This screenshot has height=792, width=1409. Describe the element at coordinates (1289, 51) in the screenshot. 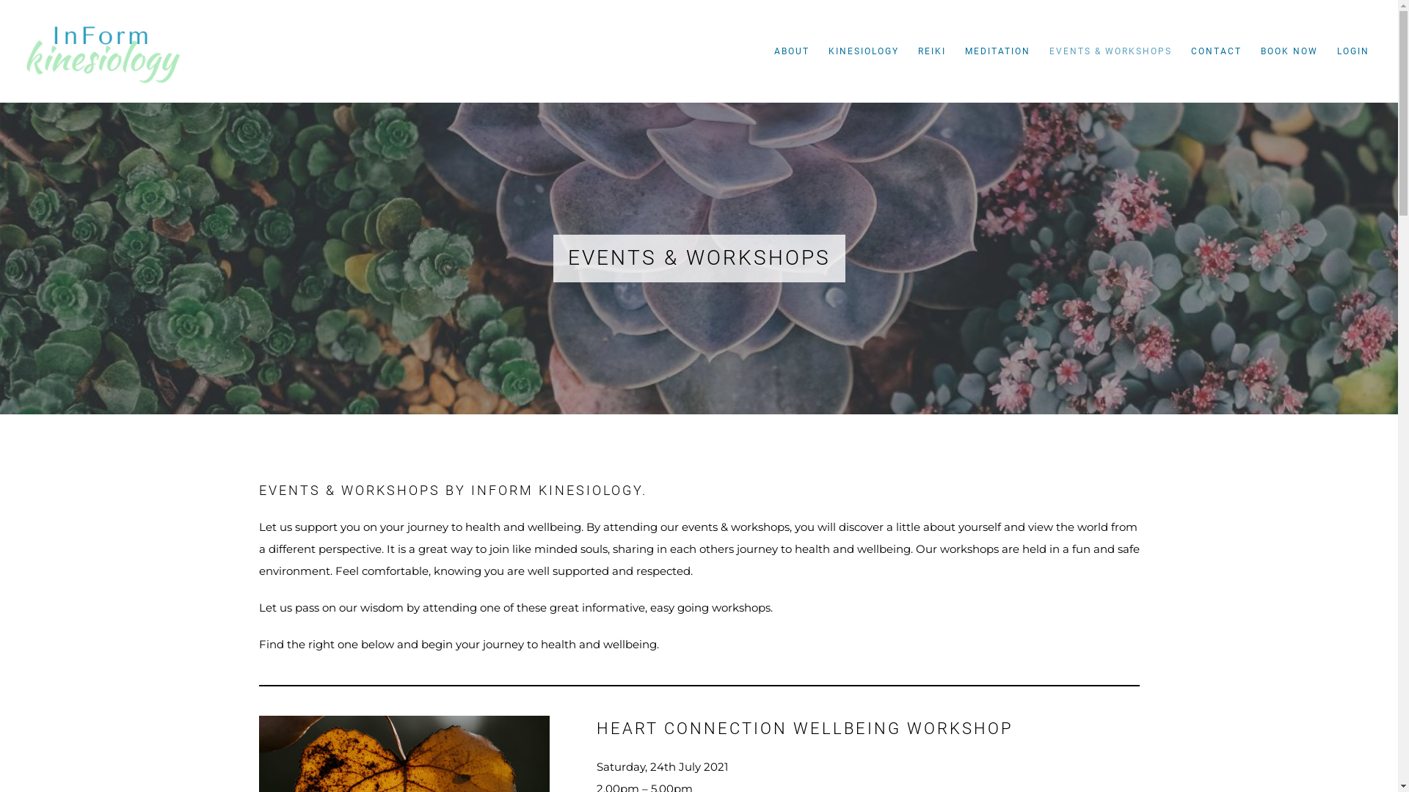

I see `BOOK NOW` at that location.